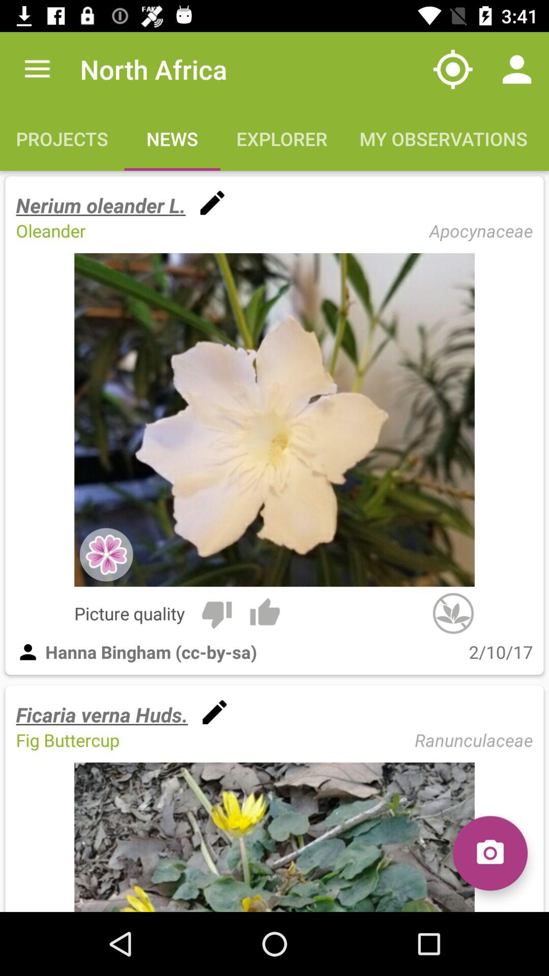 The width and height of the screenshot is (549, 976). Describe the element at coordinates (490, 853) in the screenshot. I see `choose item below the ranunculaceae icon` at that location.